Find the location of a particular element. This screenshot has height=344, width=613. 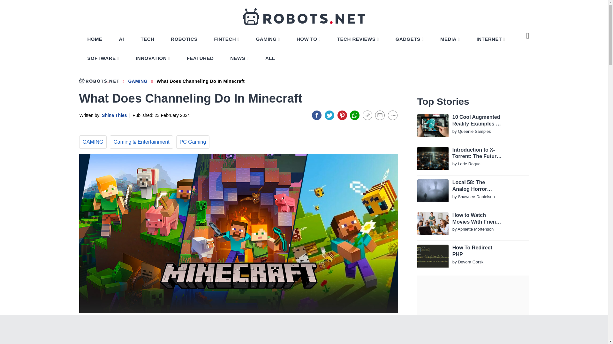

AI is located at coordinates (121, 39).